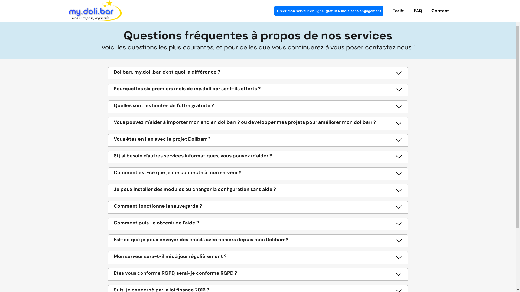 This screenshot has height=292, width=520. I want to click on Tarifs, so click(399, 10).